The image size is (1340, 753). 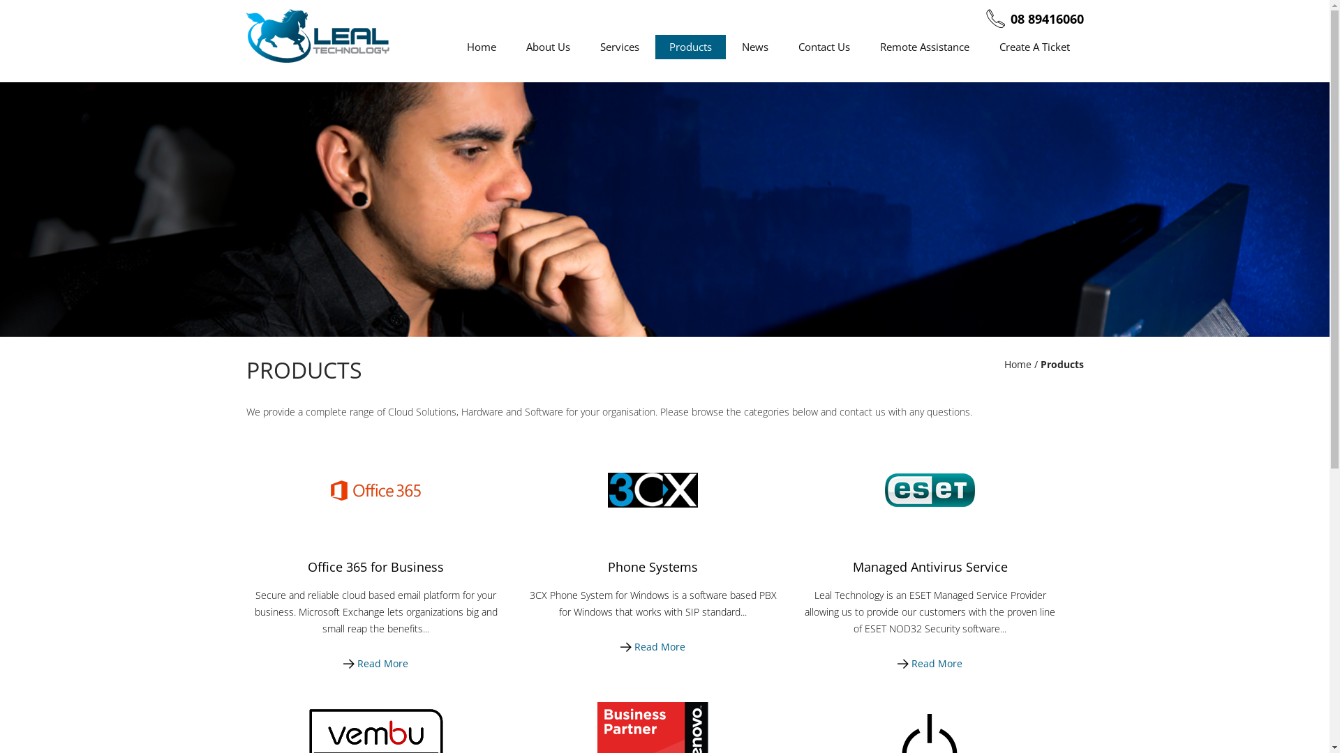 What do you see at coordinates (653, 647) in the screenshot?
I see `Read More` at bounding box center [653, 647].